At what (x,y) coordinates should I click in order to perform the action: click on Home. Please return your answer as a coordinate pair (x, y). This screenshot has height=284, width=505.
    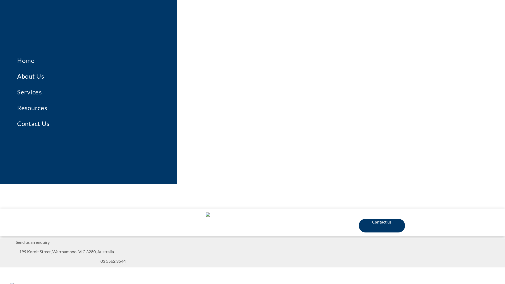
    Looking at the image, I should click on (102, 60).